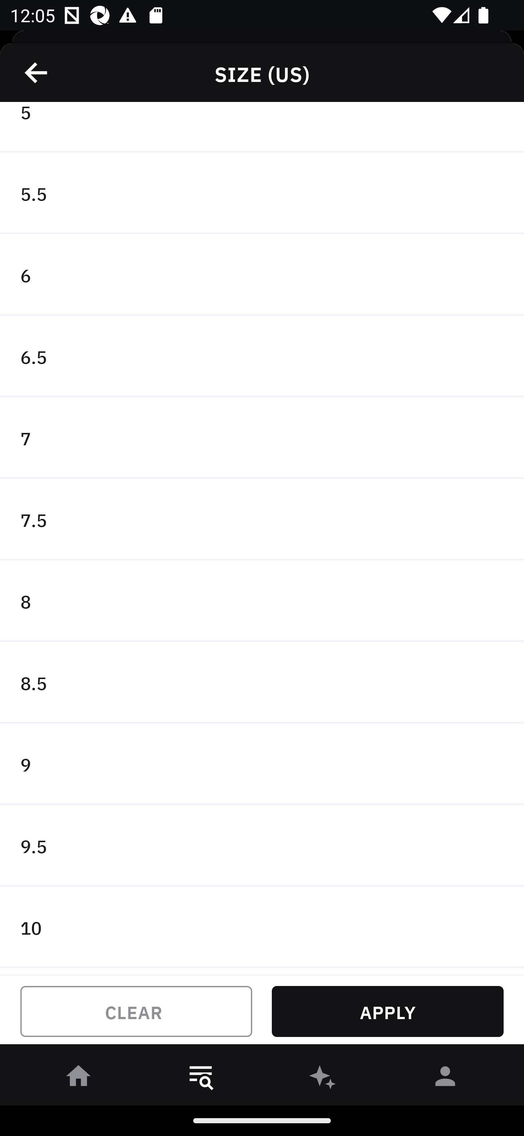 The width and height of the screenshot is (524, 1136). Describe the element at coordinates (262, 519) in the screenshot. I see `7.5` at that location.